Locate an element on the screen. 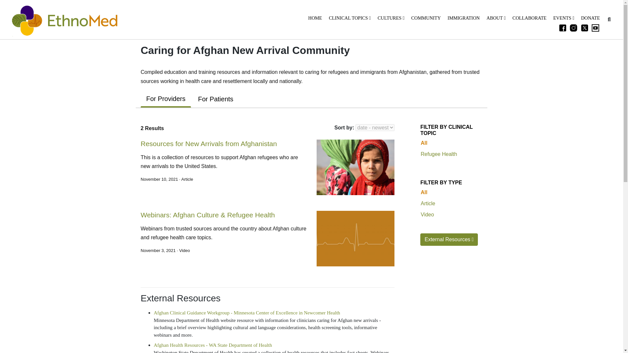  Clinical Topics is located at coordinates (349, 18).